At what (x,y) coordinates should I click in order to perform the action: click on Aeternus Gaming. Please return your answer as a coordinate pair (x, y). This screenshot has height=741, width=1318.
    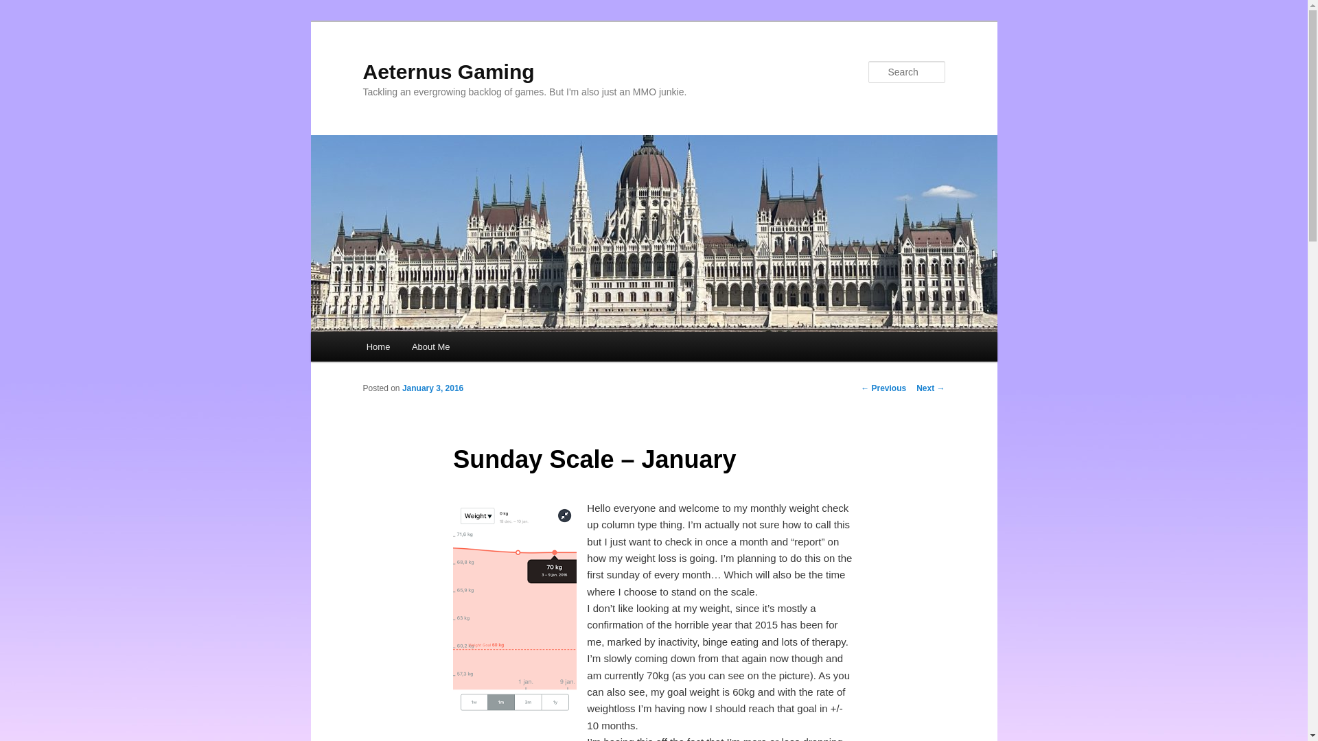
    Looking at the image, I should click on (448, 71).